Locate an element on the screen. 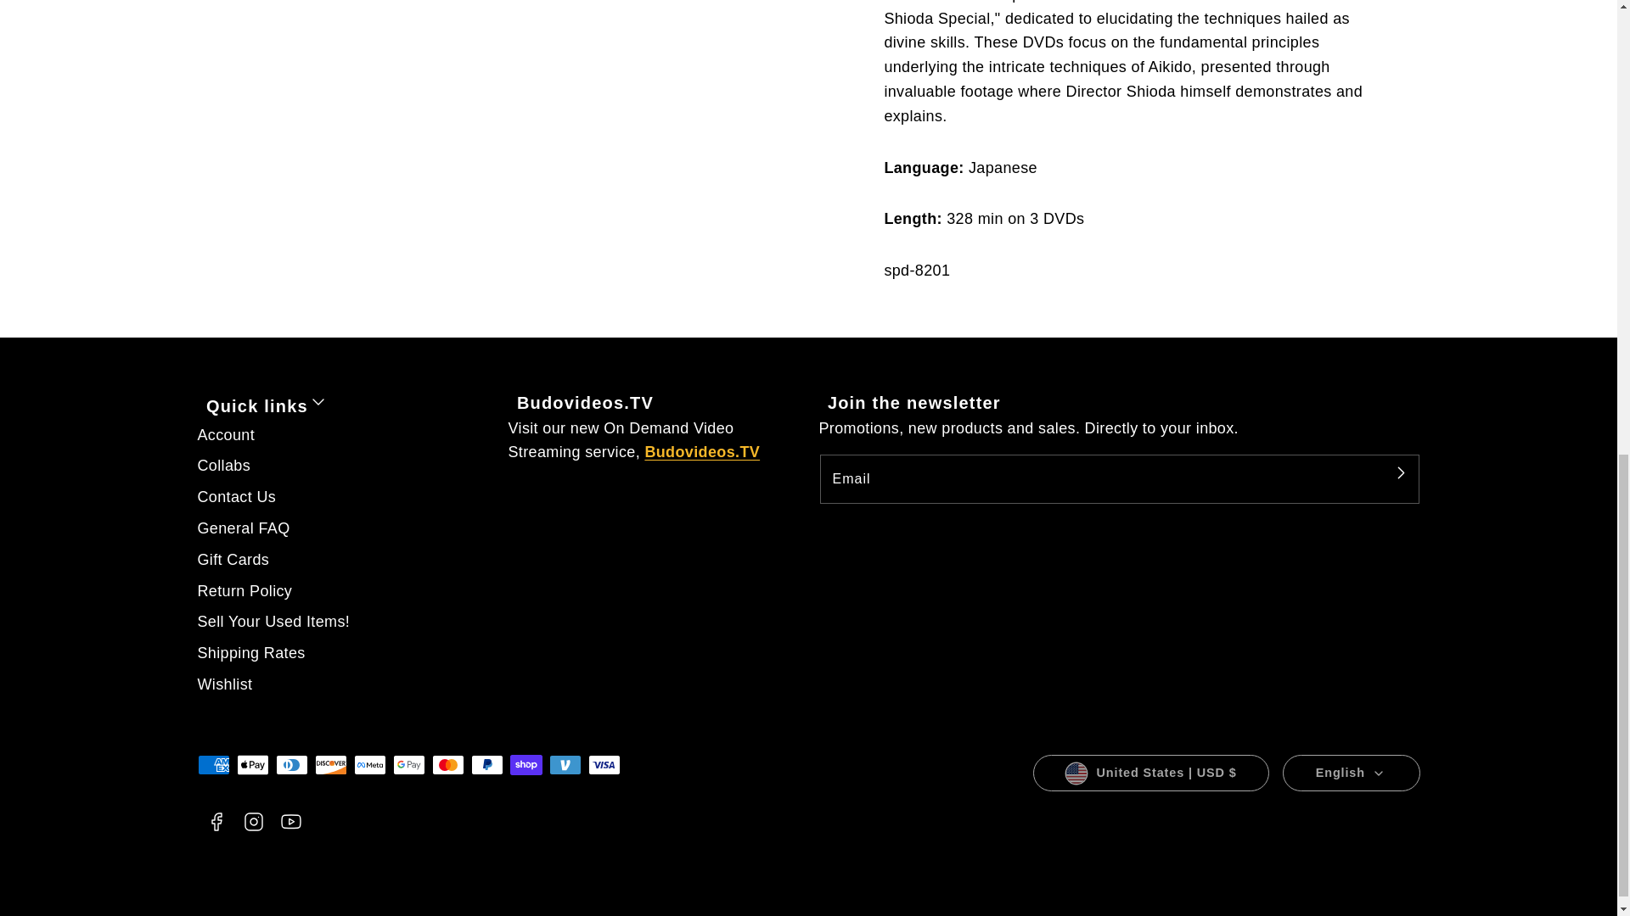  Meta Pay is located at coordinates (368, 764).